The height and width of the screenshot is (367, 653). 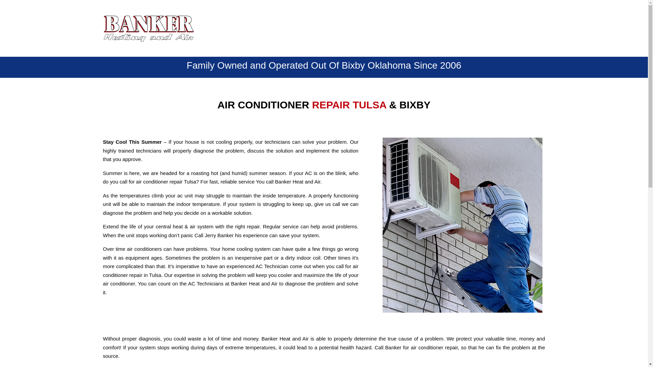 I want to click on Reviews, so click(x=472, y=28).